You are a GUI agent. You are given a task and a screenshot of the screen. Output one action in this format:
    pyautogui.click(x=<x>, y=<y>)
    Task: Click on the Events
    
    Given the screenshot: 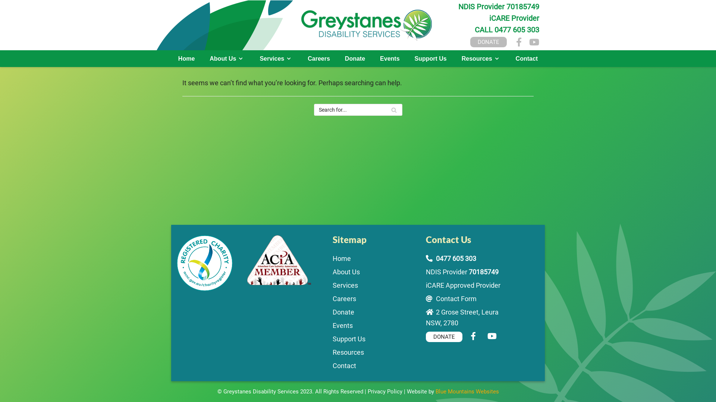 What is the action you would take?
    pyautogui.click(x=343, y=325)
    